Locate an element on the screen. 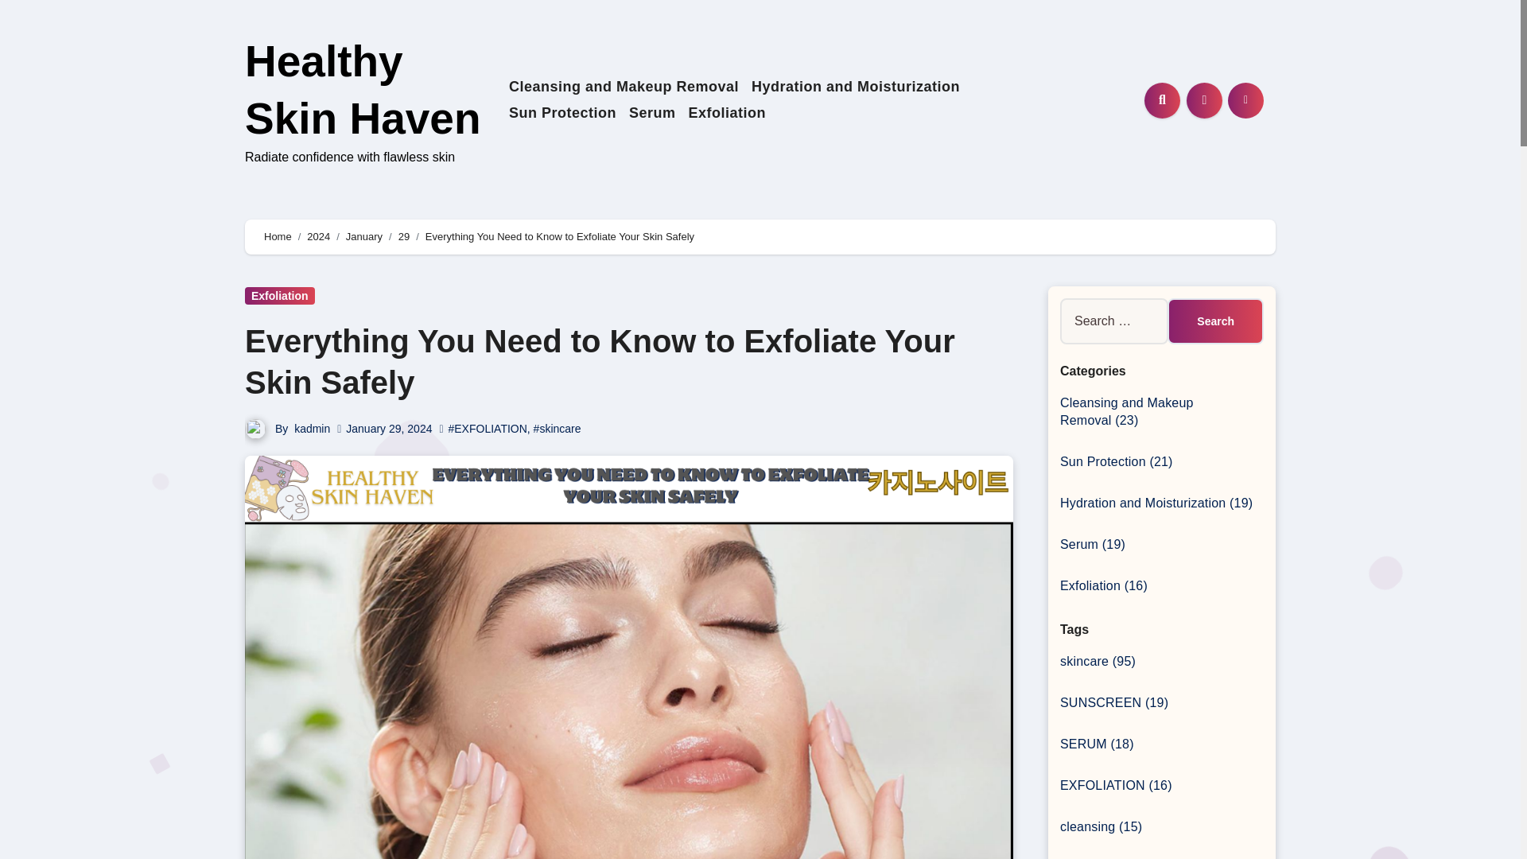 Image resolution: width=1527 pixels, height=859 pixels. Home is located at coordinates (278, 236).